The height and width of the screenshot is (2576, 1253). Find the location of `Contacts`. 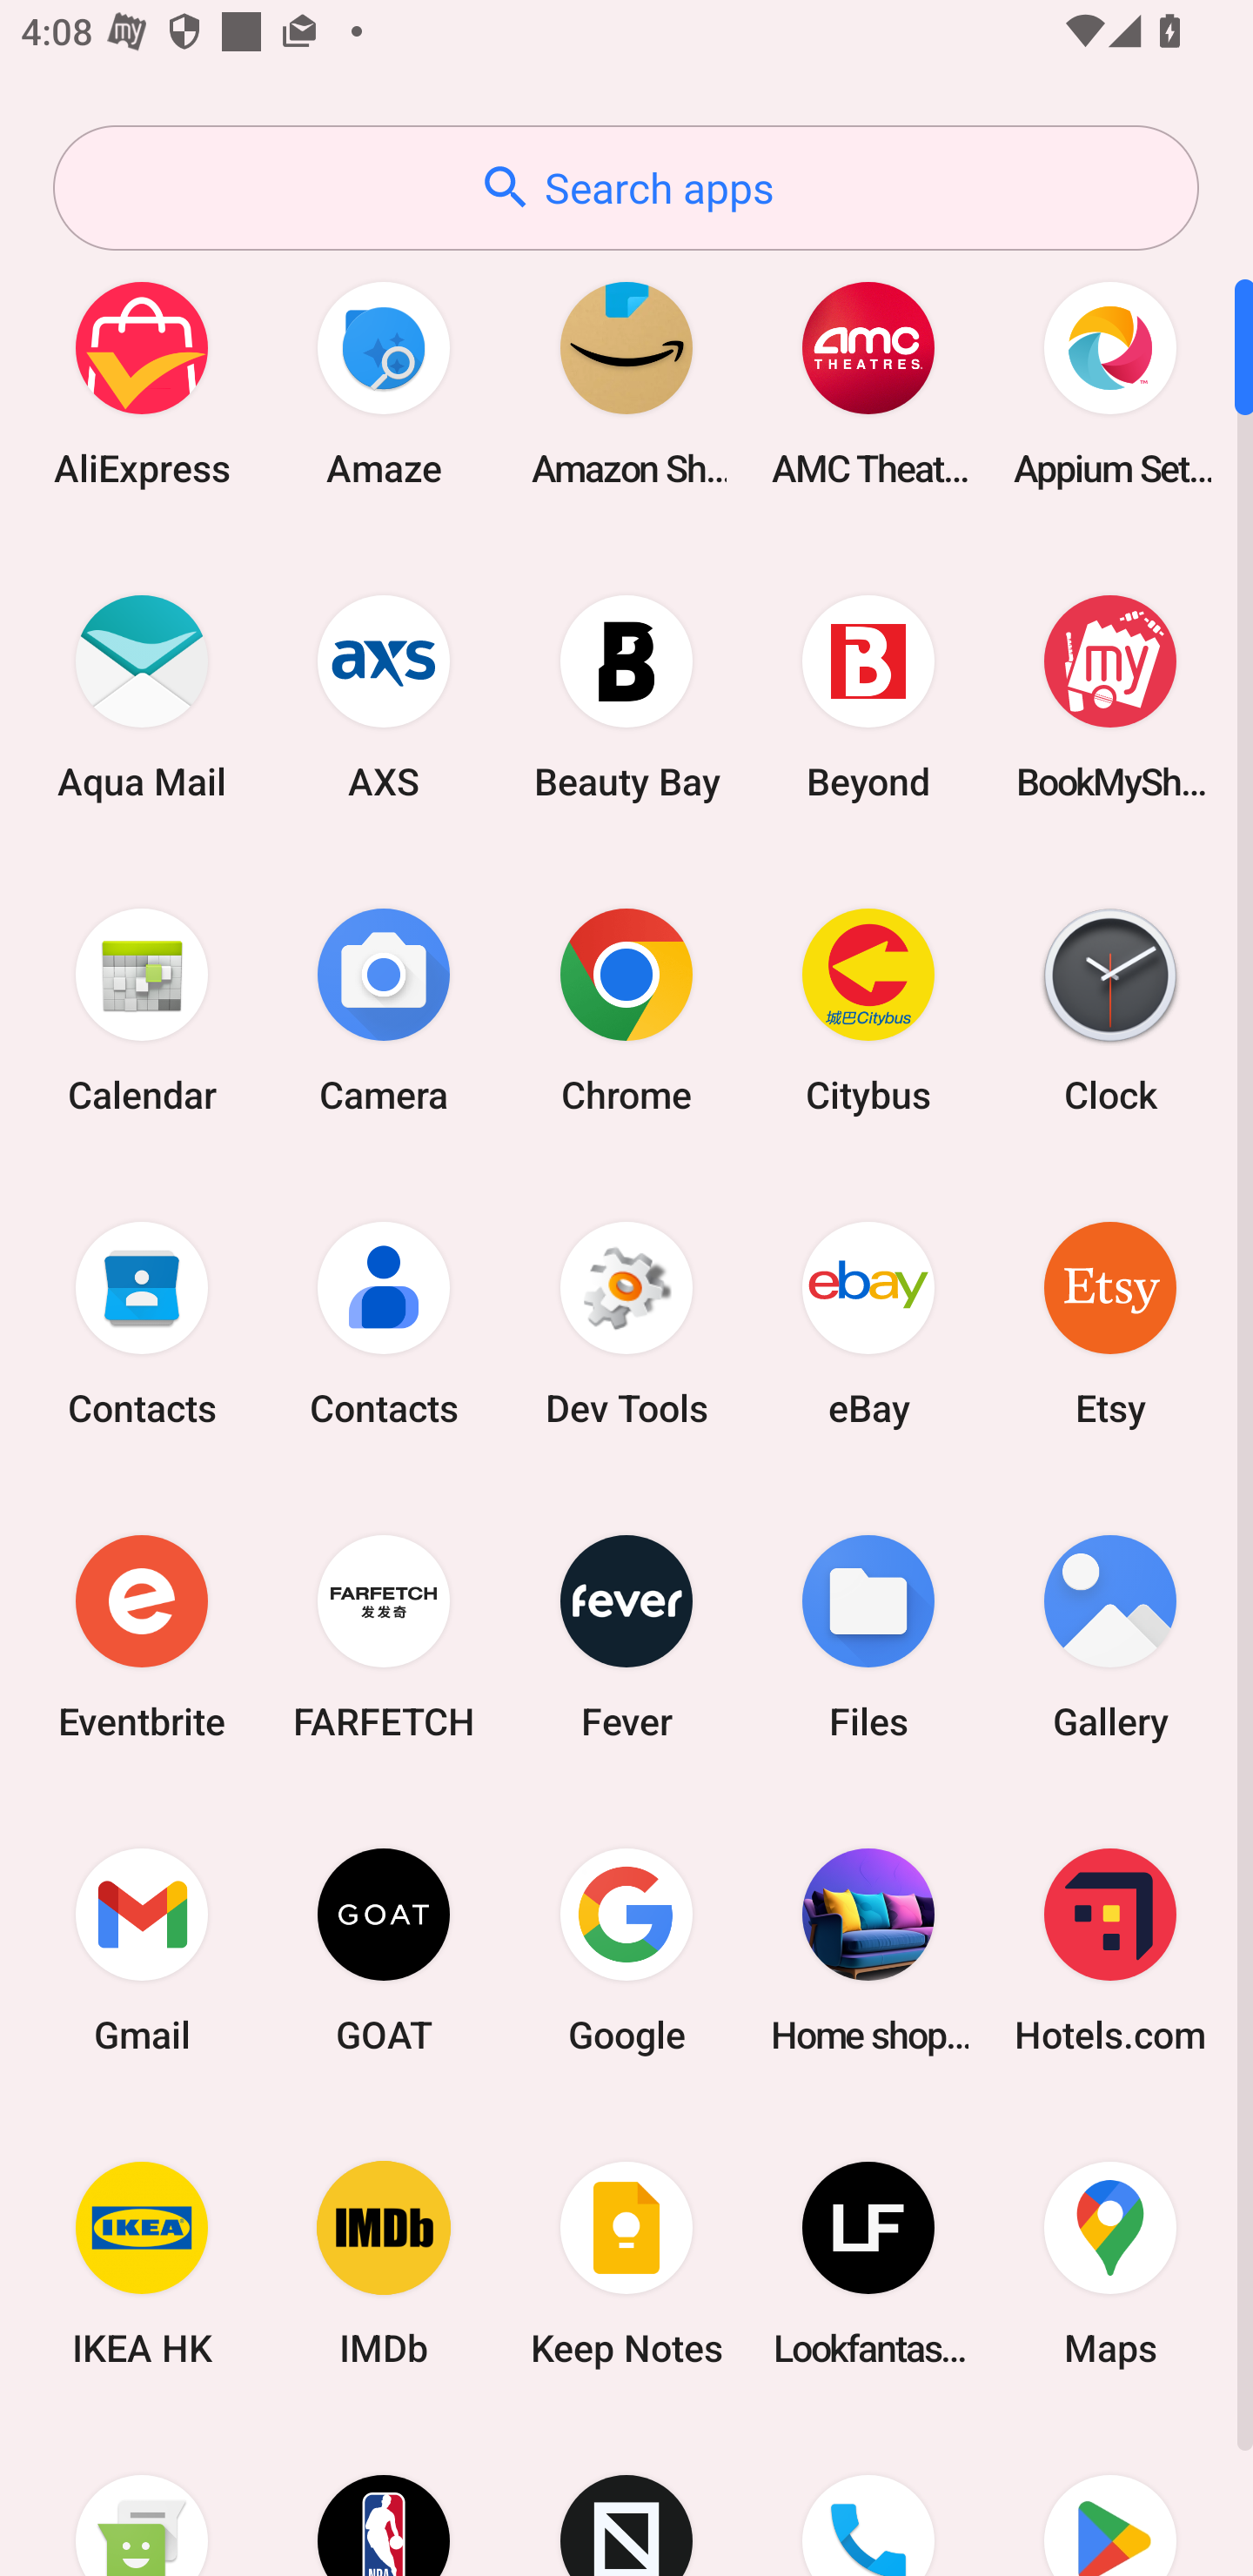

Contacts is located at coordinates (142, 1323).